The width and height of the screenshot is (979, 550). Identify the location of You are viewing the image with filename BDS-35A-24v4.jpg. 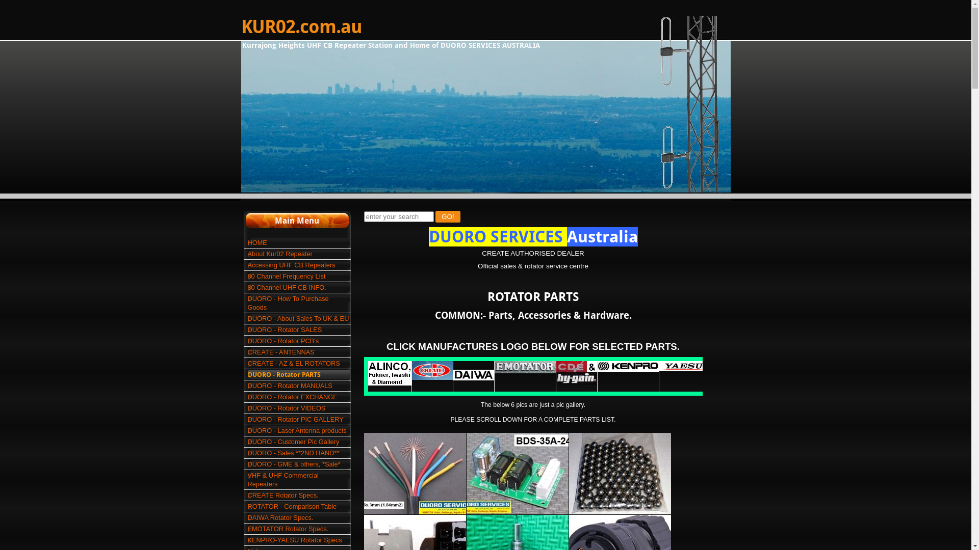
(517, 474).